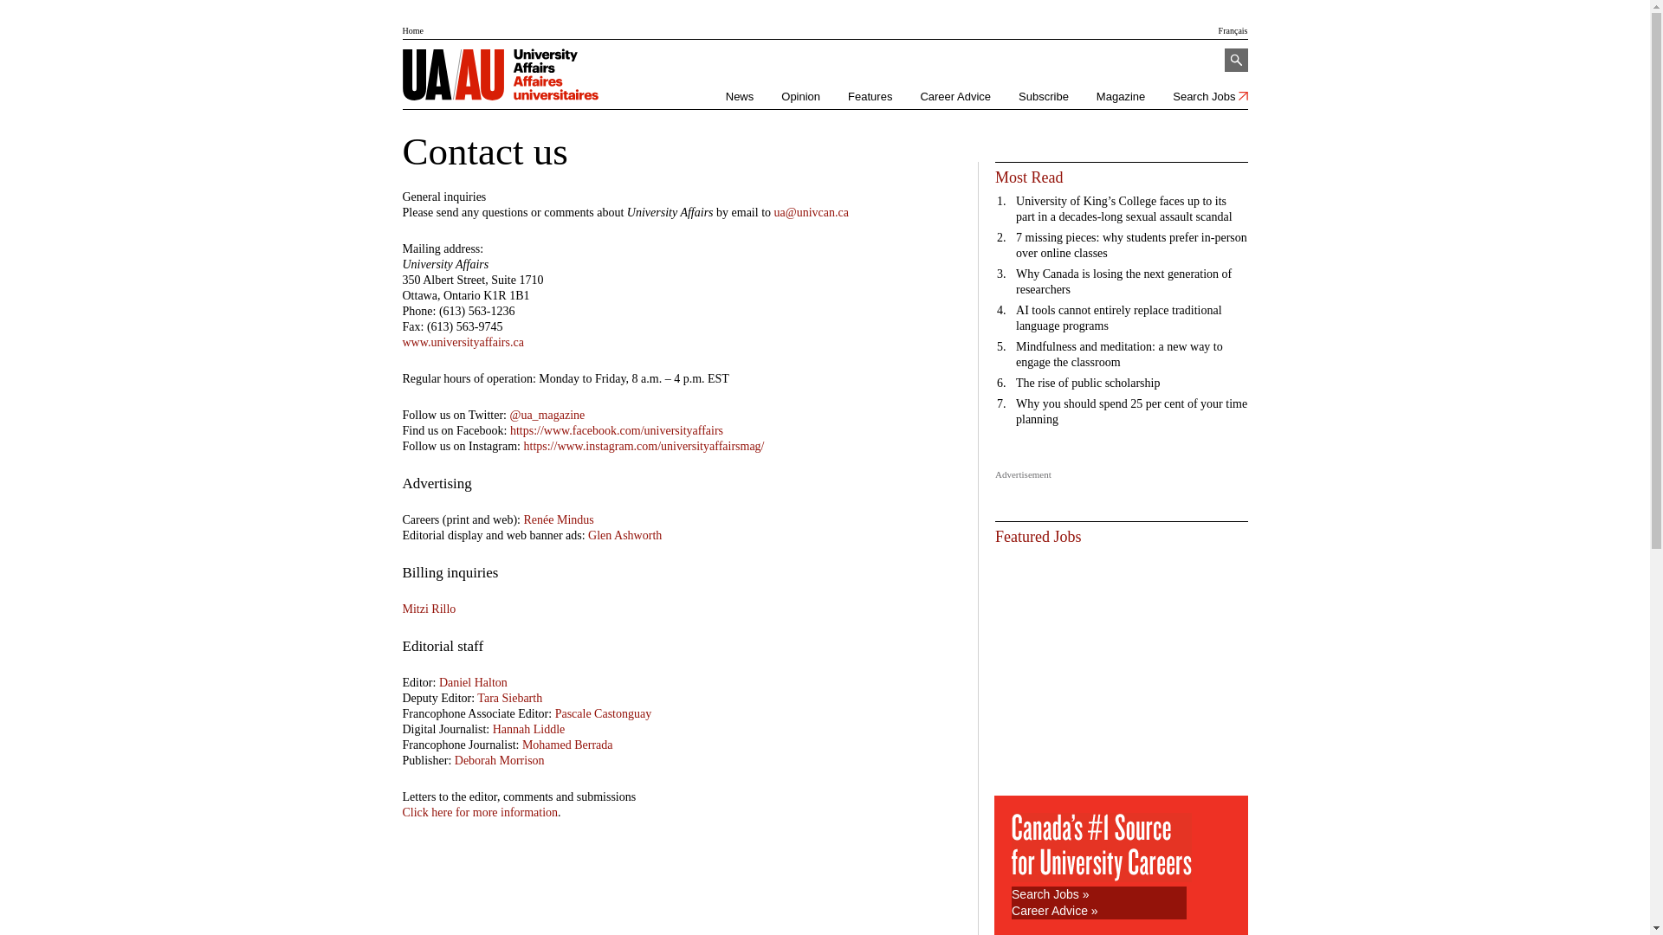  Describe the element at coordinates (625, 535) in the screenshot. I see `Glen Ashworth` at that location.